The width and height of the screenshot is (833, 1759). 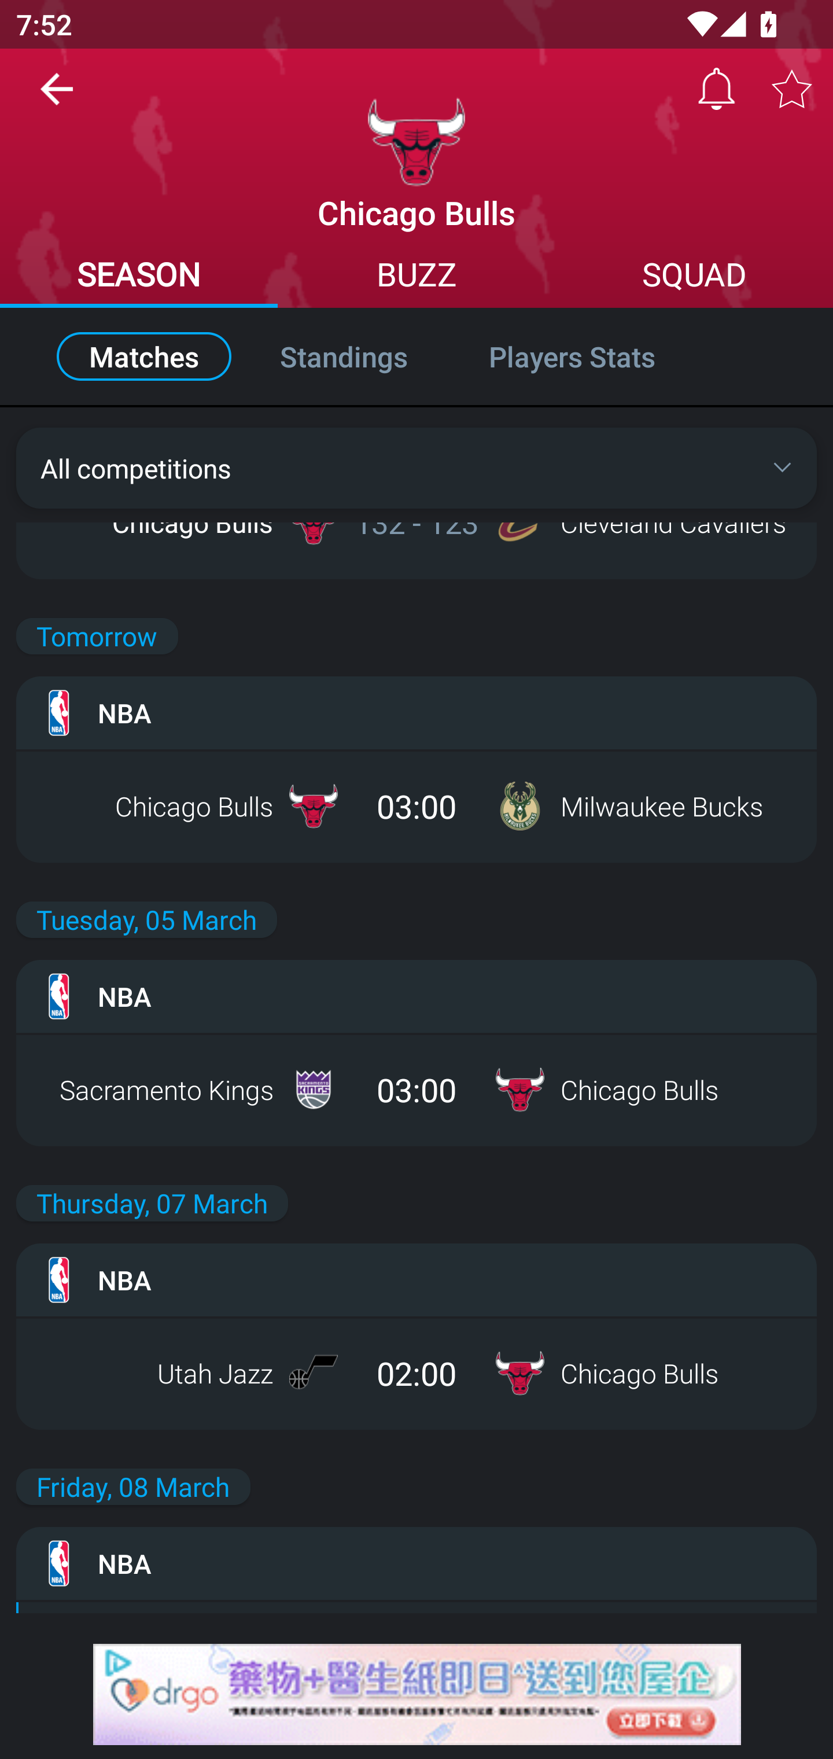 What do you see at coordinates (417, 468) in the screenshot?
I see `All competitions` at bounding box center [417, 468].